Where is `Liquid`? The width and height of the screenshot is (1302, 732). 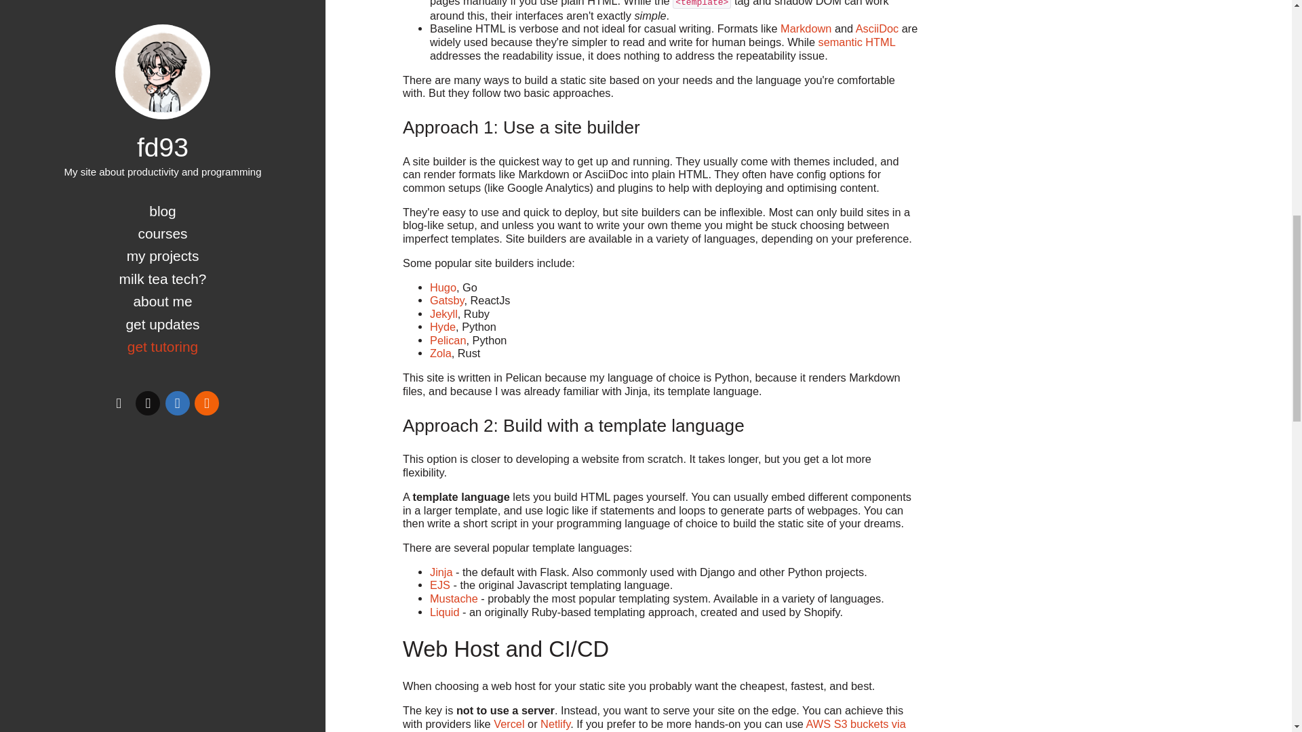 Liquid is located at coordinates (444, 611).